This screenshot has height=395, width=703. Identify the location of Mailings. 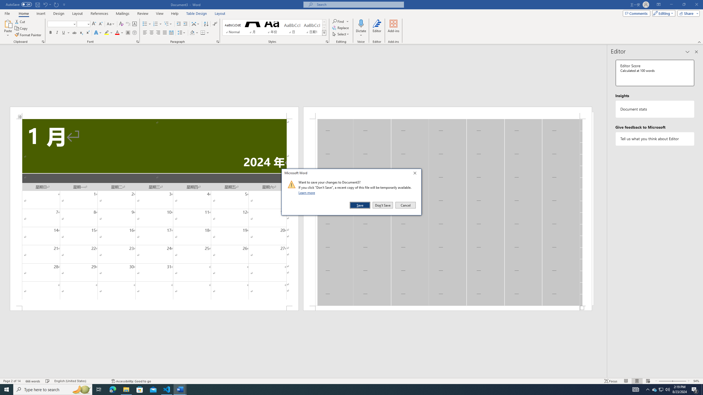
(122, 13).